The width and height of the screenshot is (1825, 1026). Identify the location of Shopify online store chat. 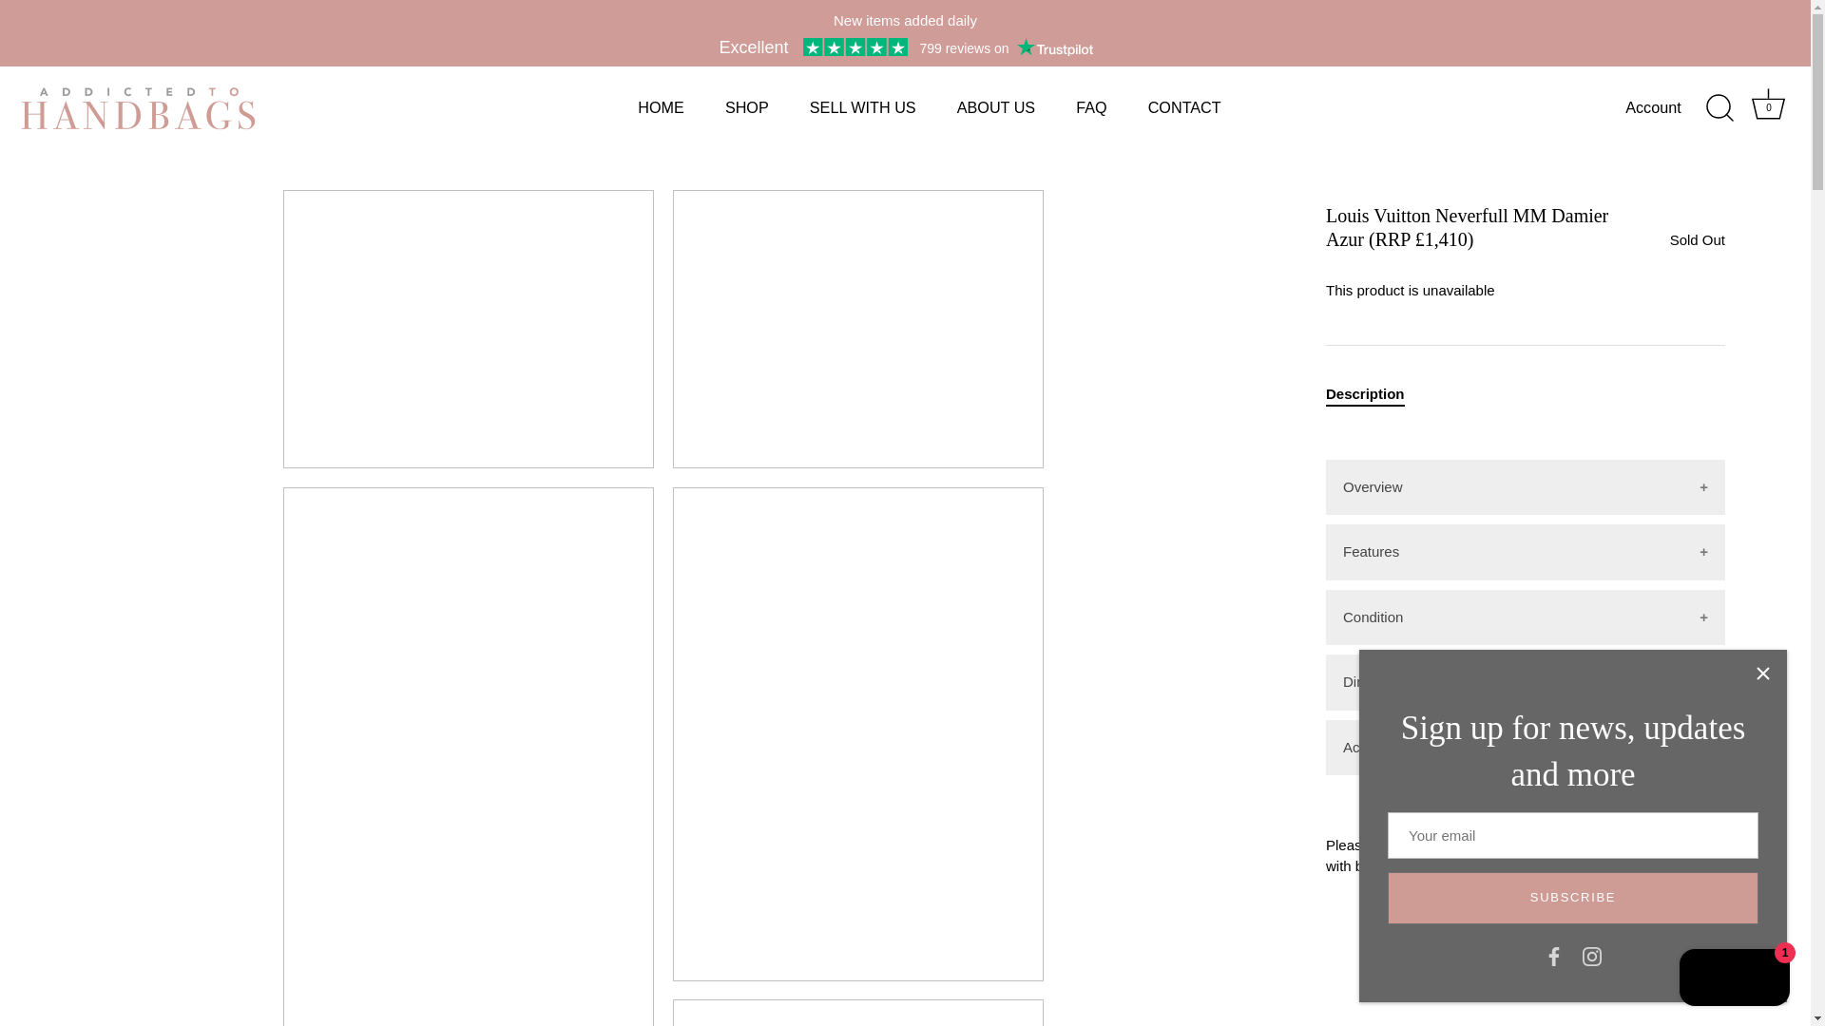
(1734, 979).